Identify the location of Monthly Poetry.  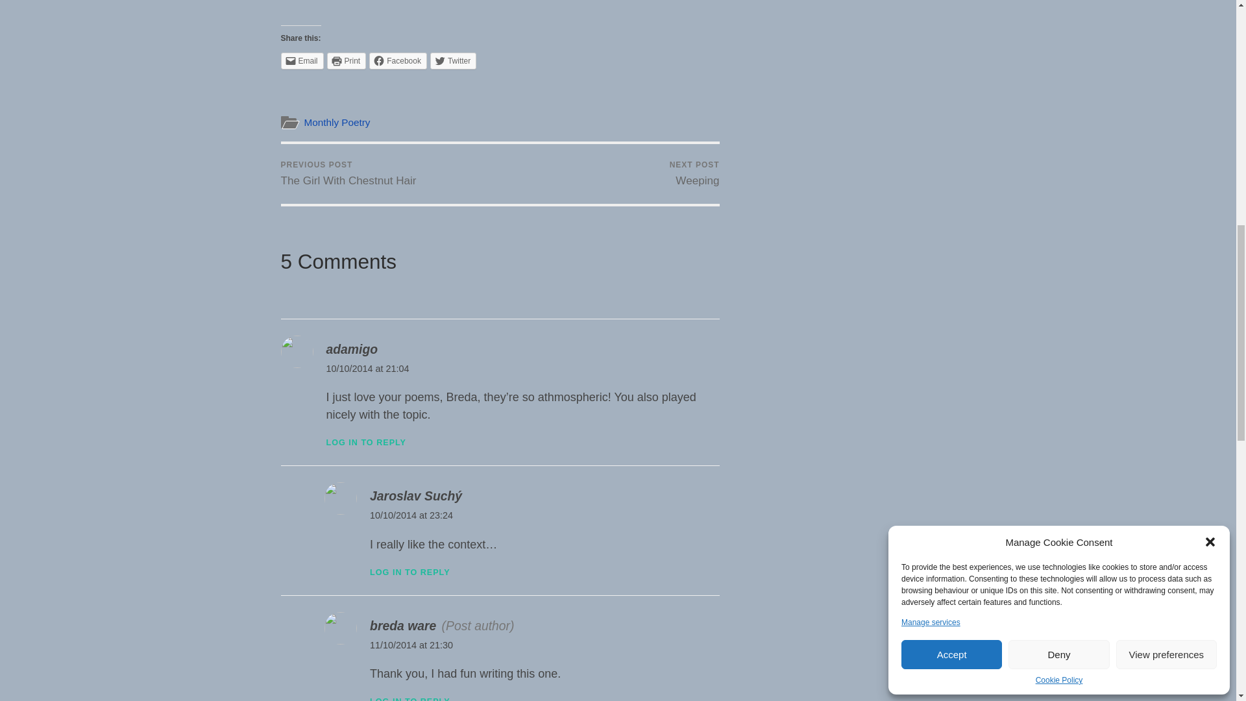
(337, 122).